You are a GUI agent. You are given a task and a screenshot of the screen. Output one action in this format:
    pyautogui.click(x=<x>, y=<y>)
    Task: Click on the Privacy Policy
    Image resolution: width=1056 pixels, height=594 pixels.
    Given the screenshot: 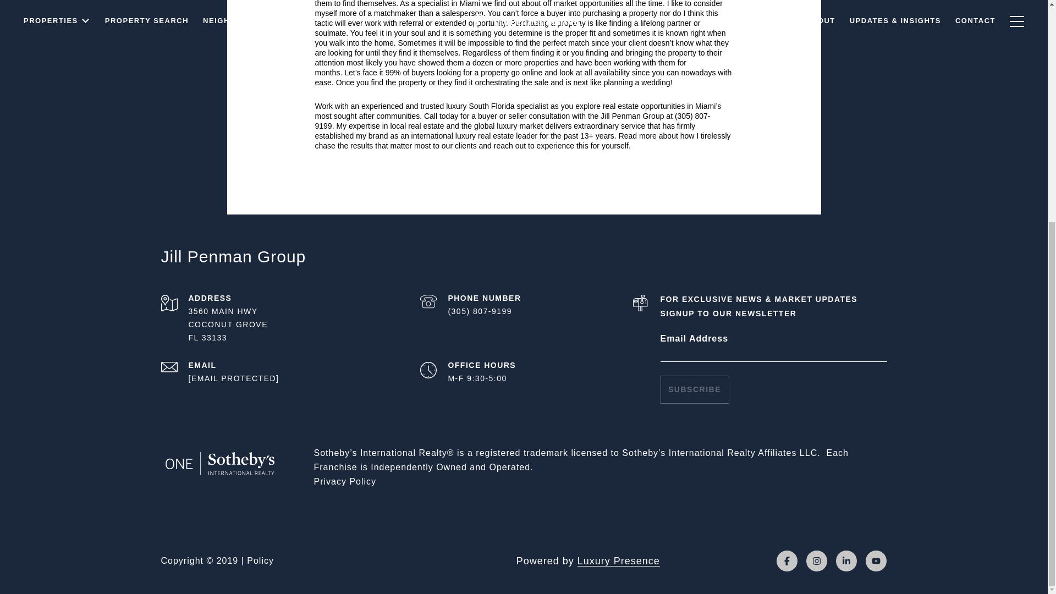 What is the action you would take?
    pyautogui.click(x=344, y=482)
    